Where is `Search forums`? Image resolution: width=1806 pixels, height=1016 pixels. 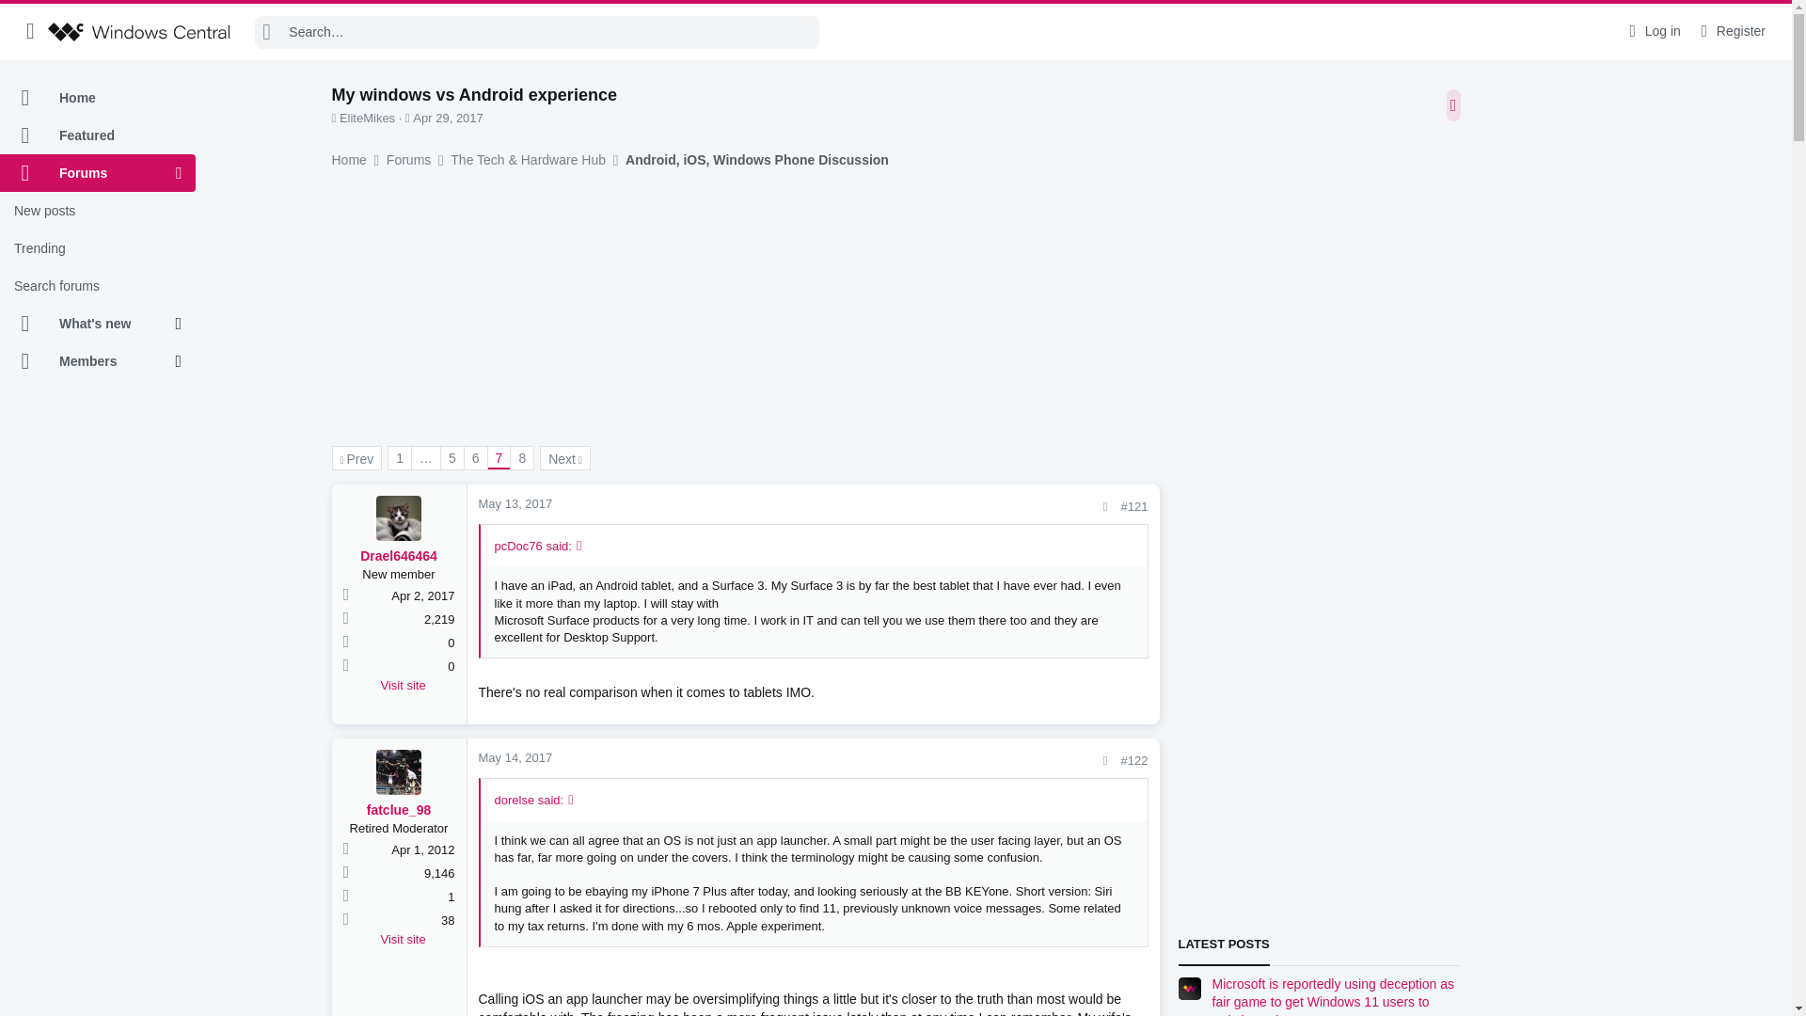
Search forums is located at coordinates (98, 286).